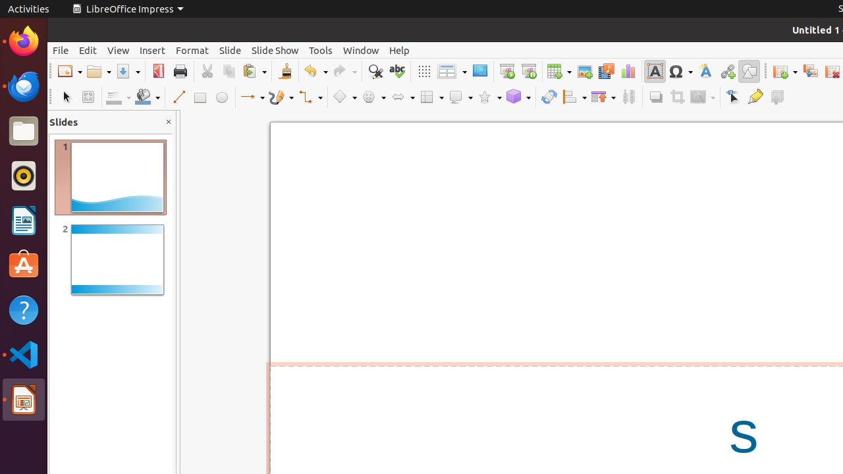 The width and height of the screenshot is (843, 474). Describe the element at coordinates (281, 97) in the screenshot. I see `Curves and Polygons` at that location.